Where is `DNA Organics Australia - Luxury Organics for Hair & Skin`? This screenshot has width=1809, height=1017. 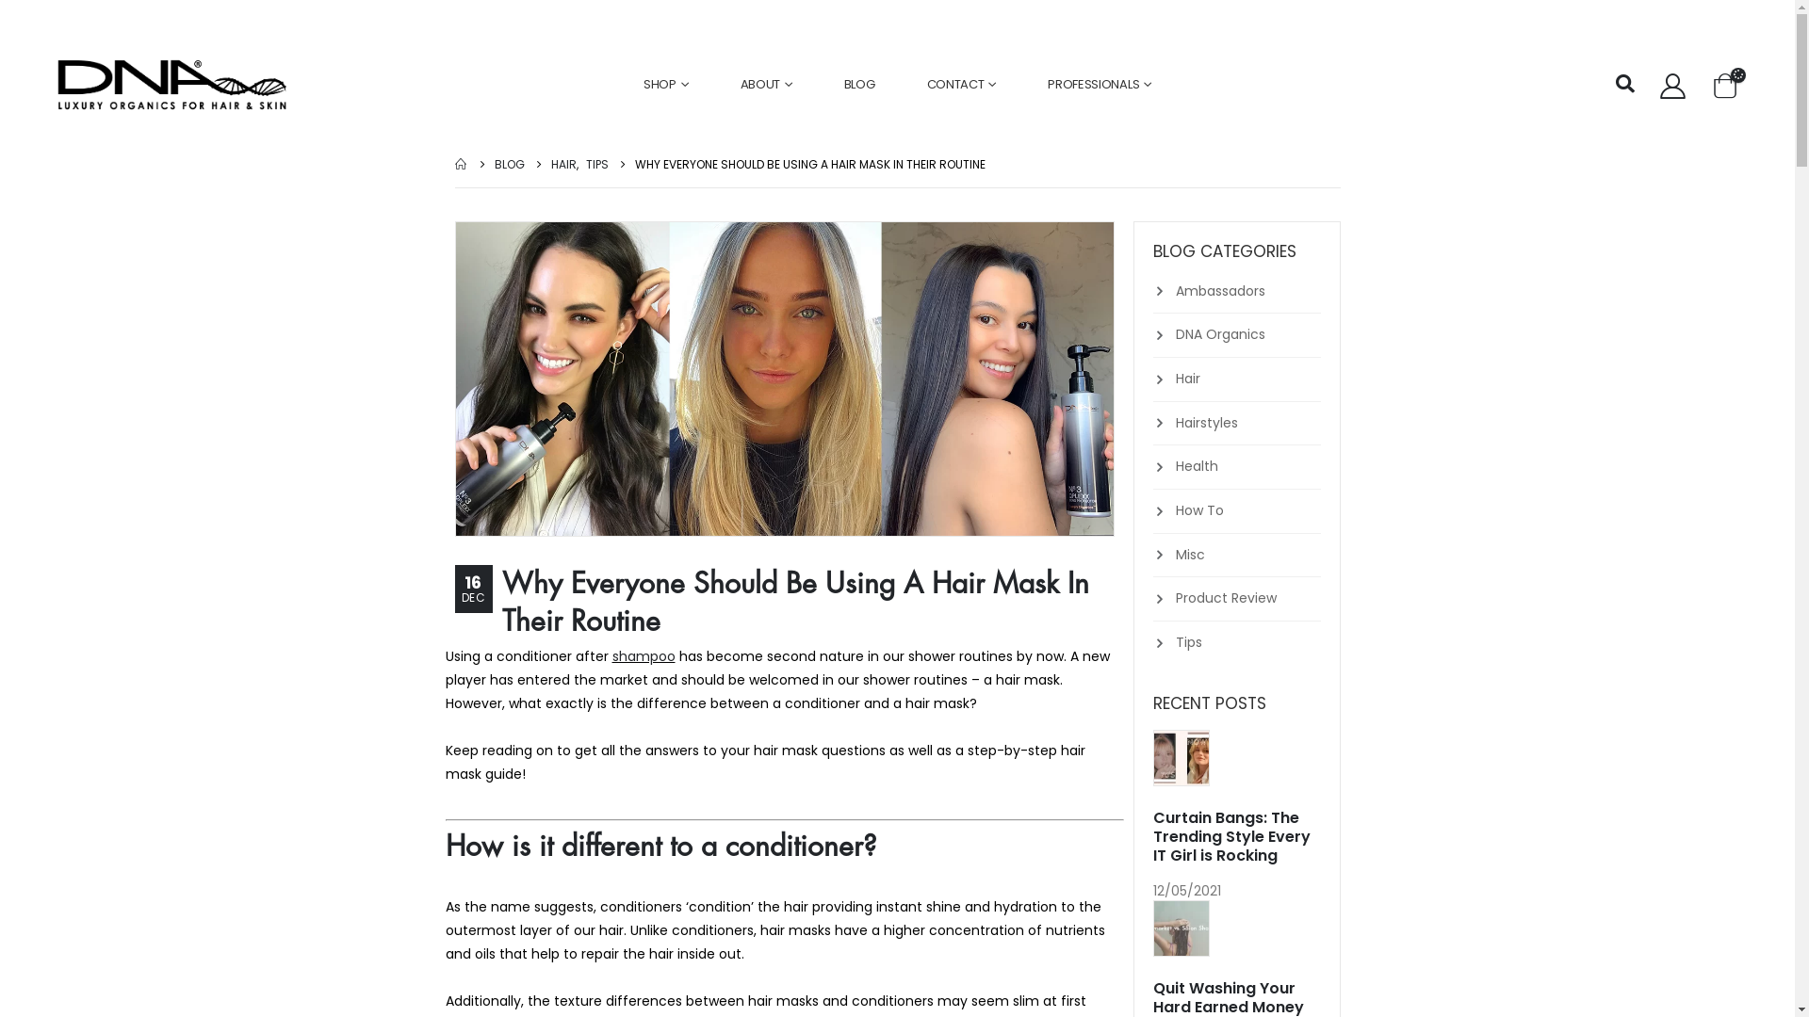 DNA Organics Australia - Luxury Organics for Hair & Skin is located at coordinates (172, 85).